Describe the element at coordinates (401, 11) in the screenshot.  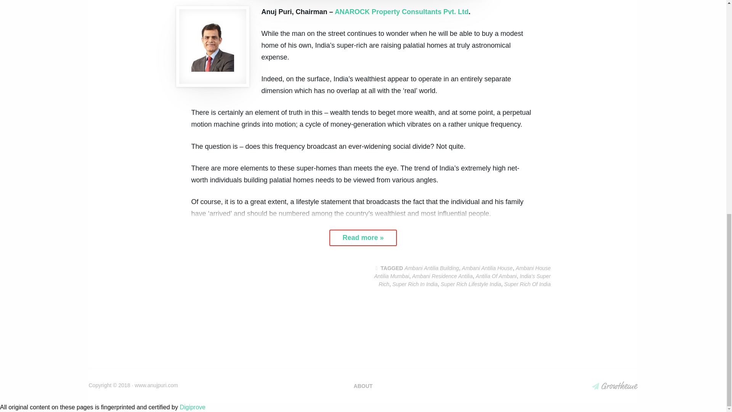
I see `ANAROCK Property Consultants Pvt. Ltd` at that location.